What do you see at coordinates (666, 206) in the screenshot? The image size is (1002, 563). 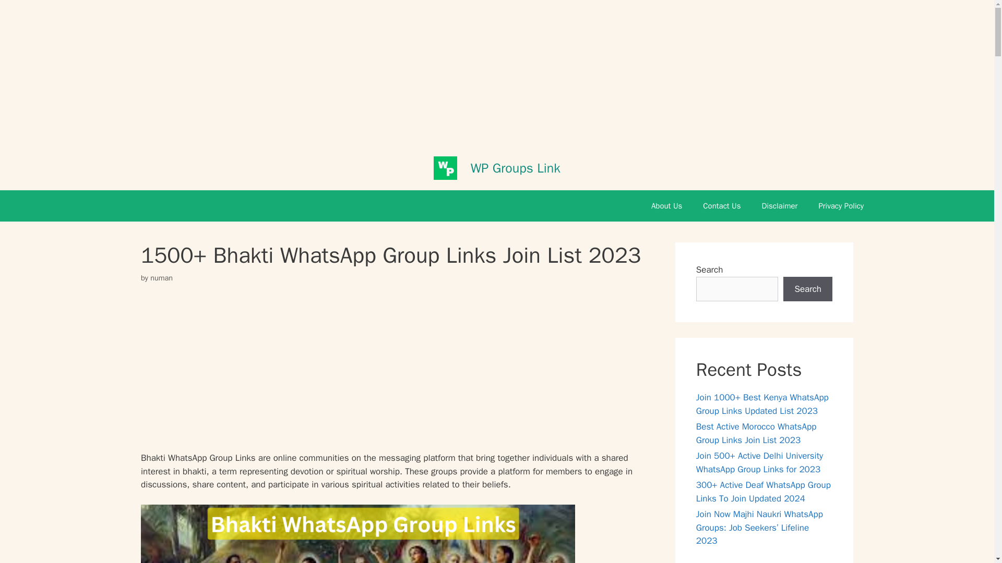 I see `About Us` at bounding box center [666, 206].